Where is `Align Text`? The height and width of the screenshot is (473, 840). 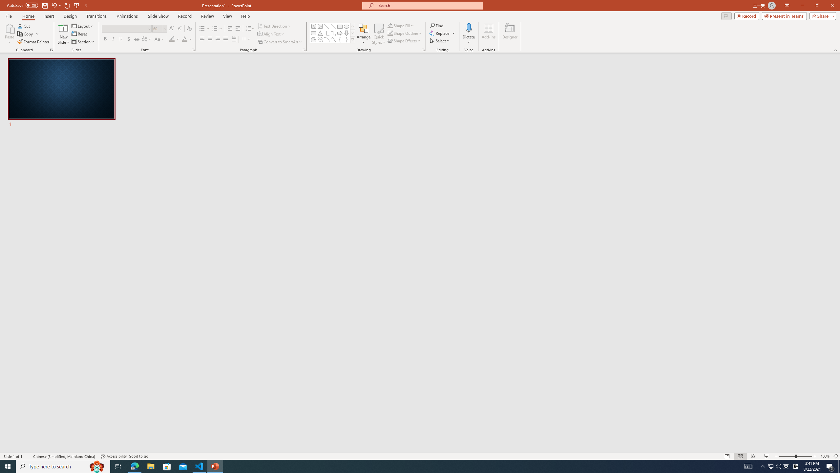
Align Text is located at coordinates (271, 34).